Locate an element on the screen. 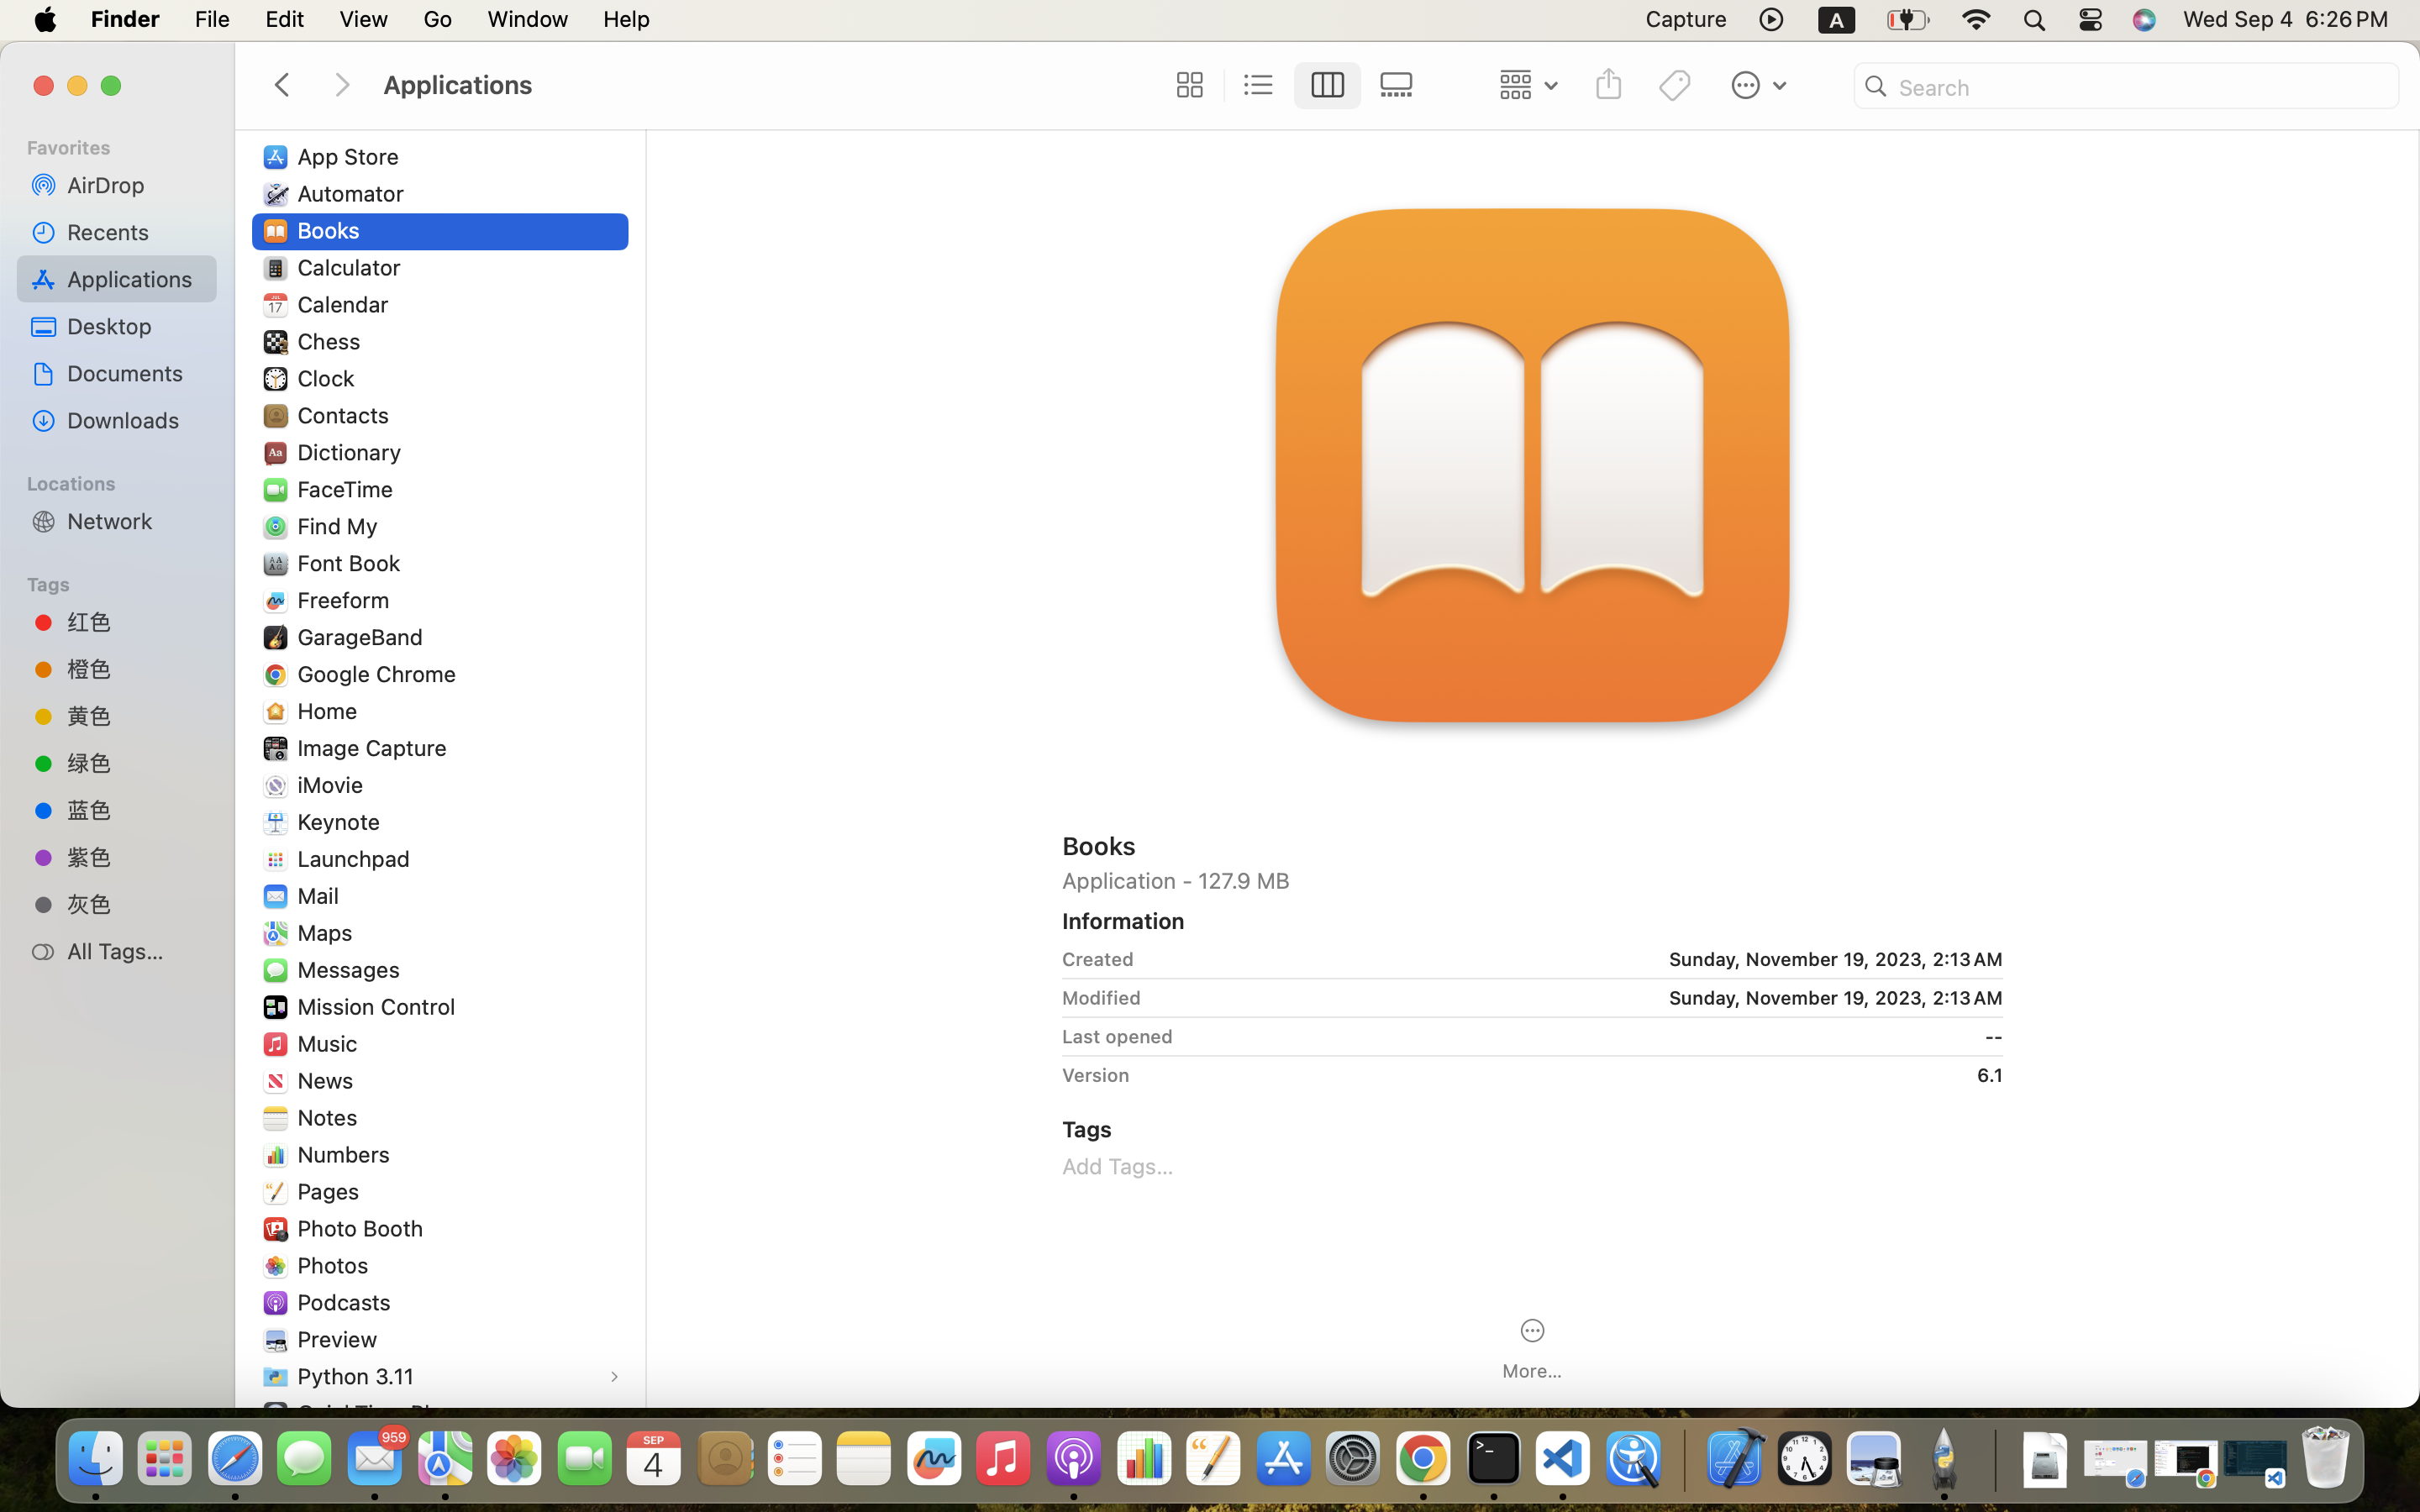  Mission Control is located at coordinates (381, 1006).